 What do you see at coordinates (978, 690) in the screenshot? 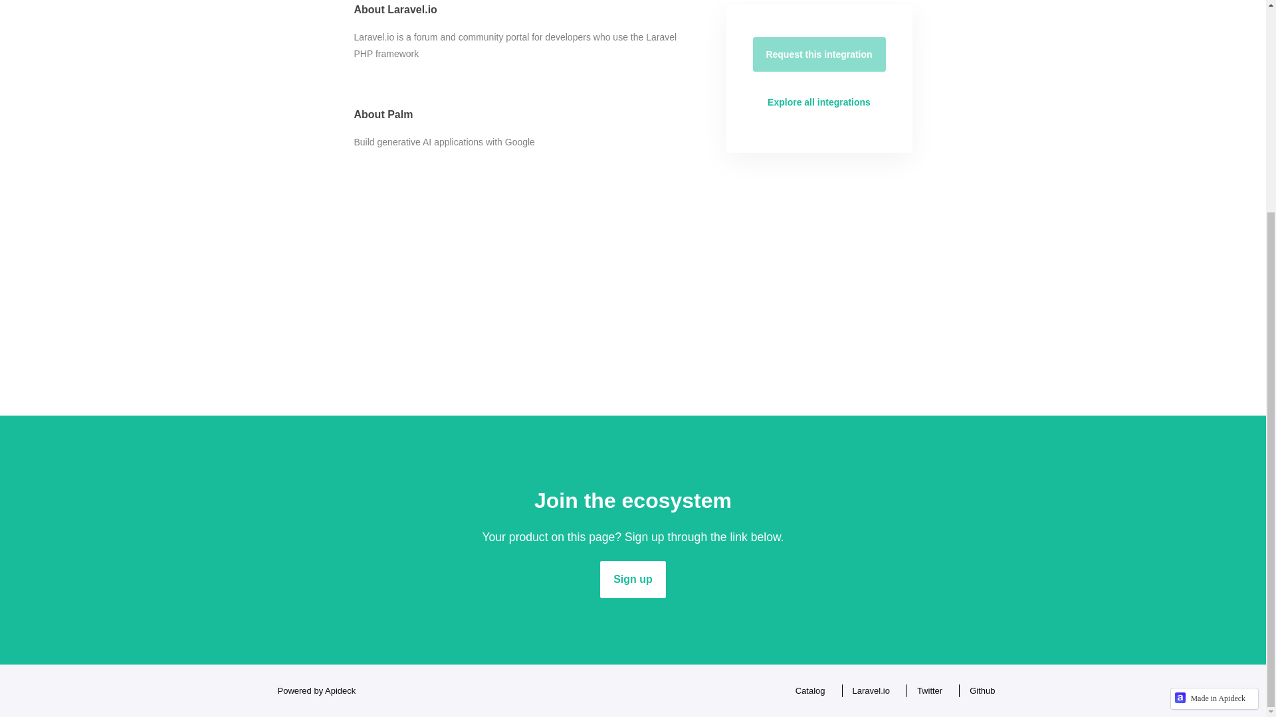
I see `Github` at bounding box center [978, 690].